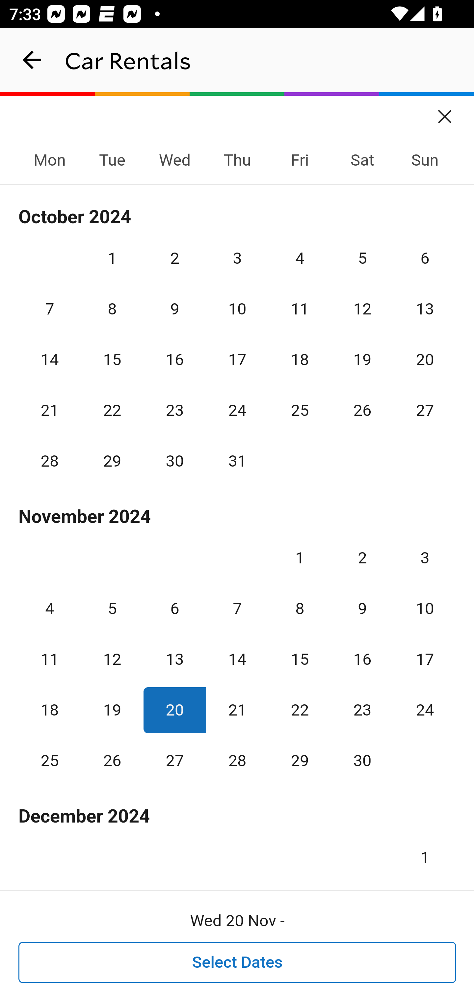 This screenshot has height=1001, width=474. What do you see at coordinates (445, 113) in the screenshot?
I see `Close` at bounding box center [445, 113].